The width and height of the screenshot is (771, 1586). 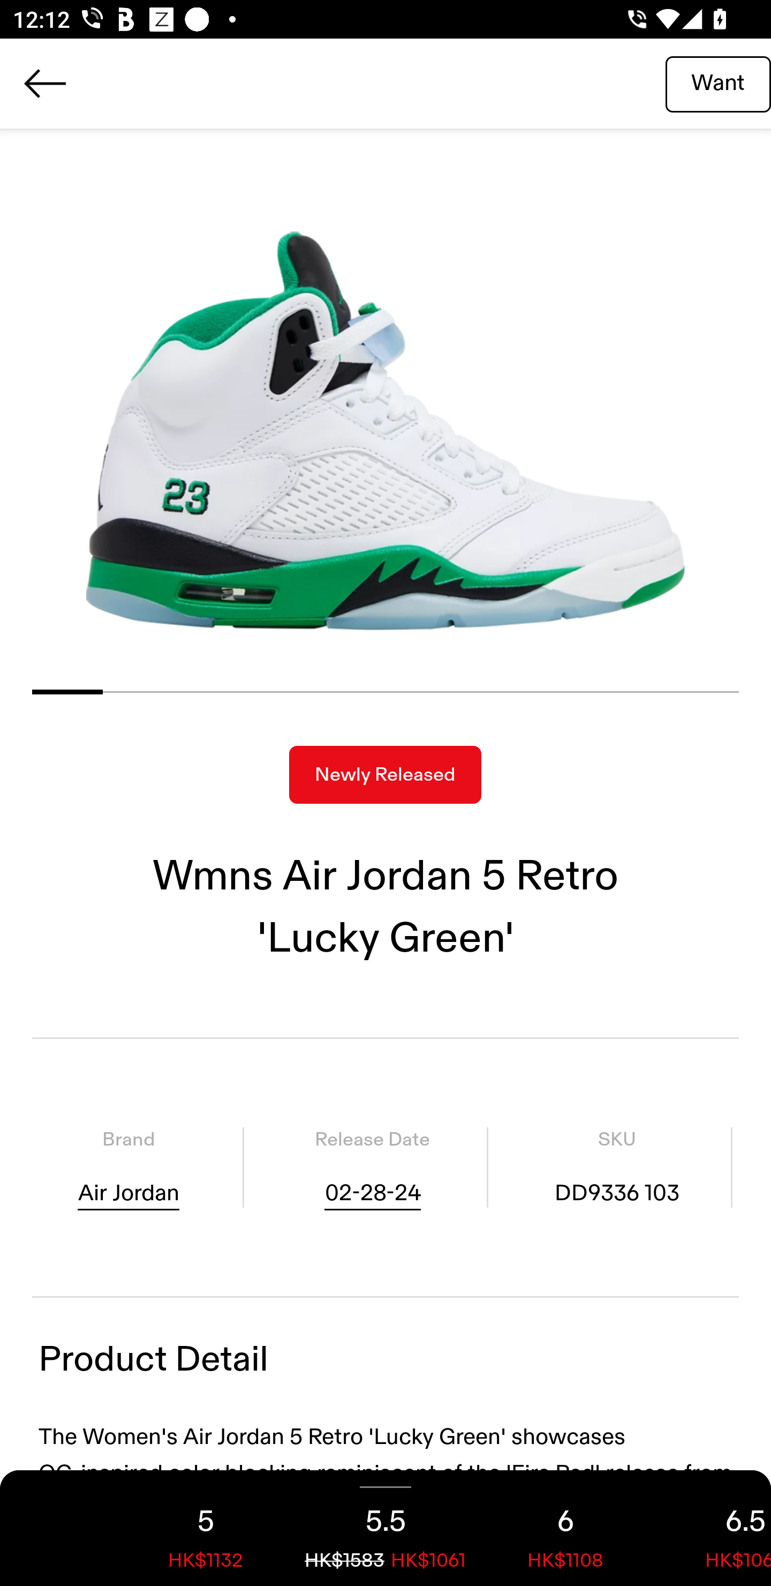 What do you see at coordinates (385, 775) in the screenshot?
I see `Newly Released` at bounding box center [385, 775].